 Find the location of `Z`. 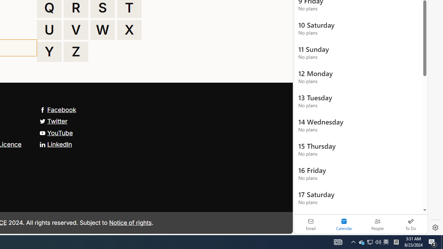

Z is located at coordinates (76, 52).